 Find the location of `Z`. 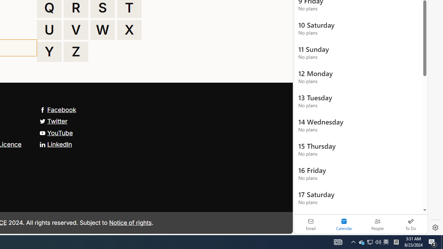

Z is located at coordinates (76, 52).